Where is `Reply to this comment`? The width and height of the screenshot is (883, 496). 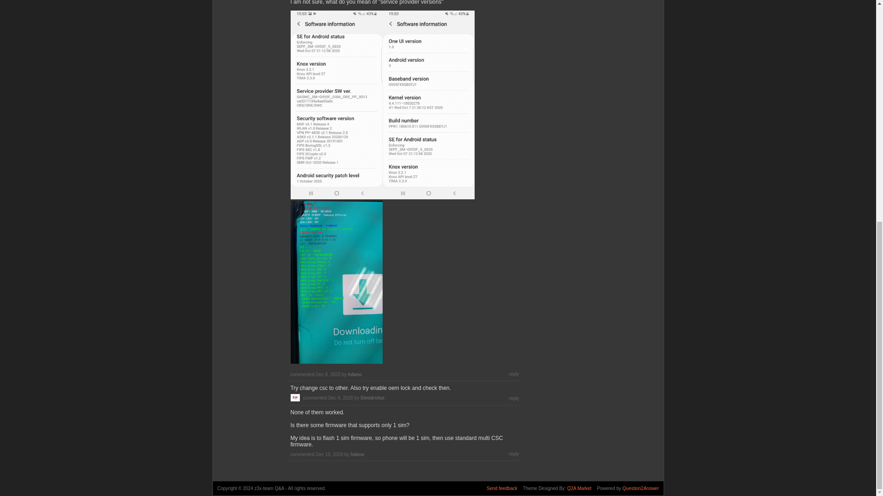 Reply to this comment is located at coordinates (514, 454).